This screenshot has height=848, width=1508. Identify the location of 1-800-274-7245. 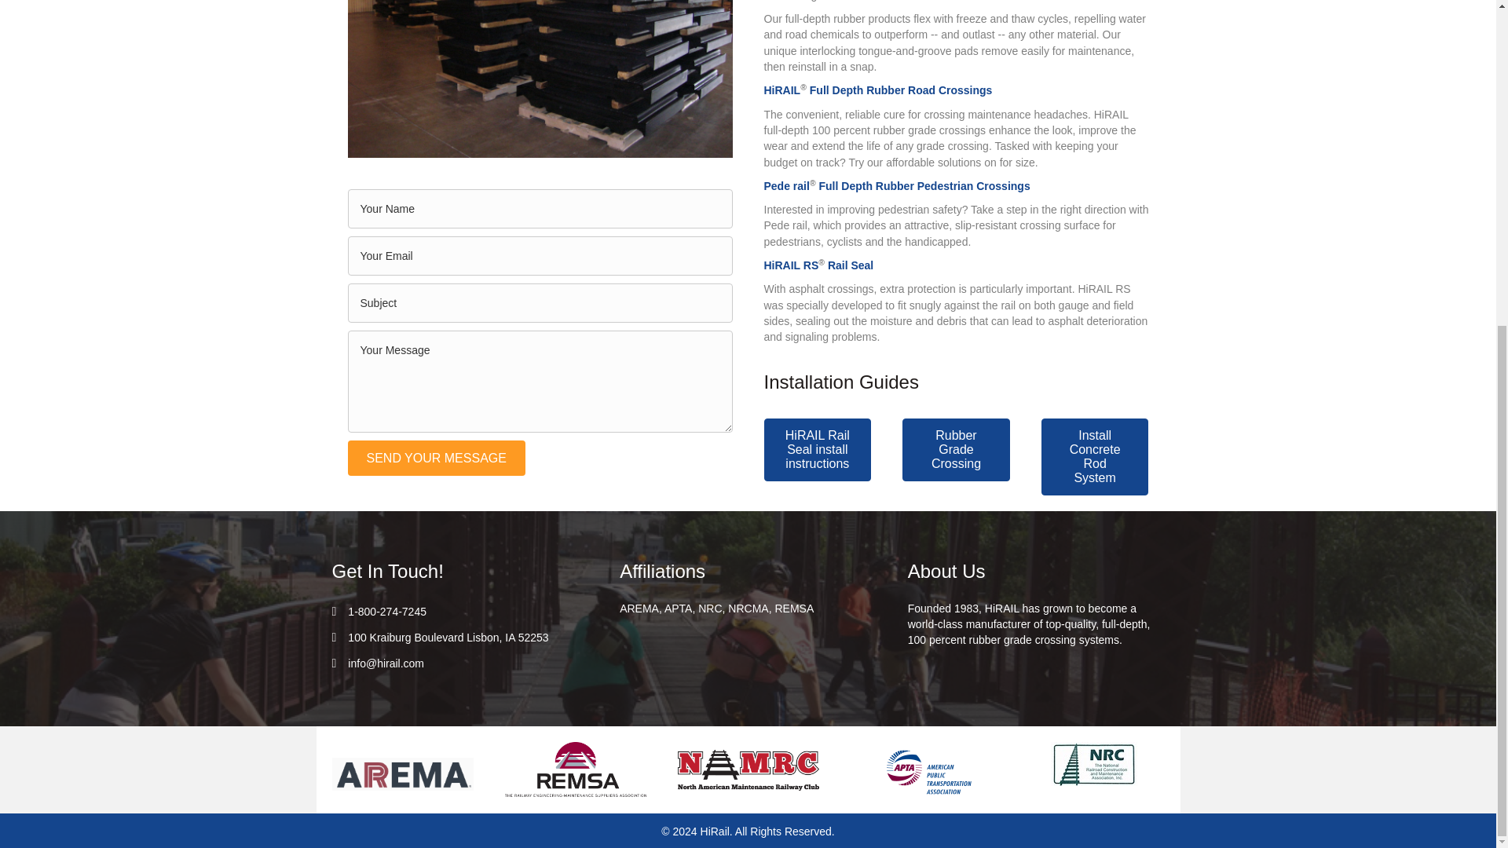
(387, 611).